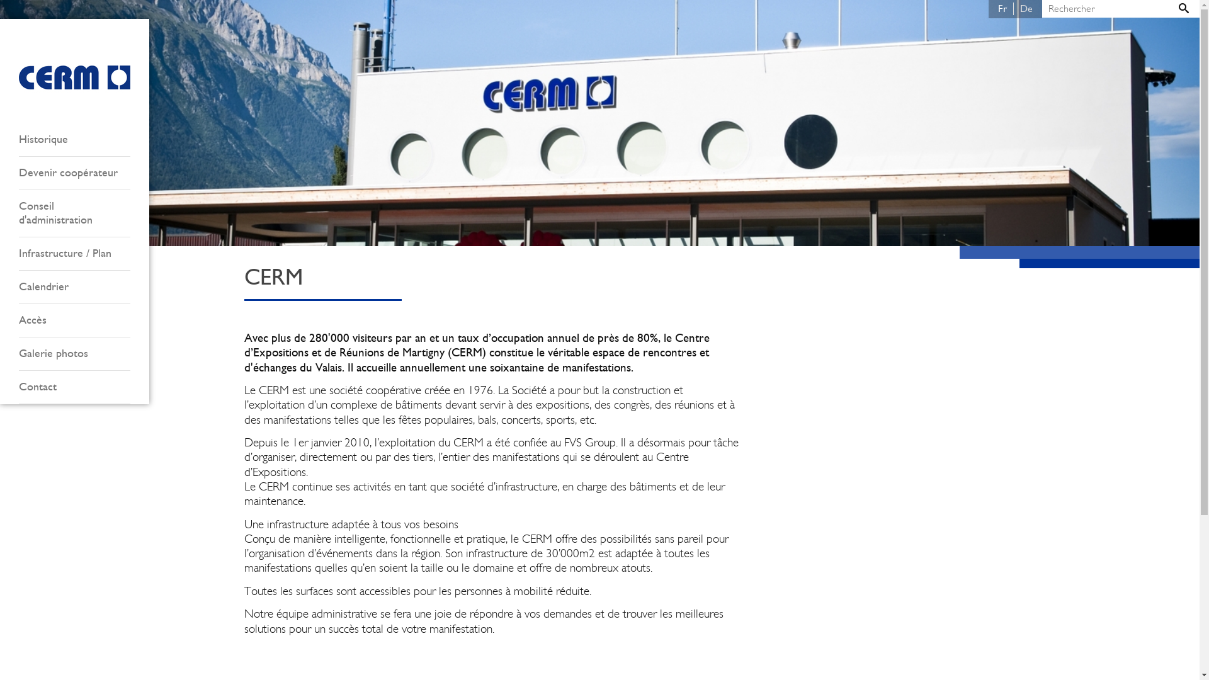 This screenshot has height=680, width=1209. Describe the element at coordinates (74, 214) in the screenshot. I see `Conseil d'administration` at that location.